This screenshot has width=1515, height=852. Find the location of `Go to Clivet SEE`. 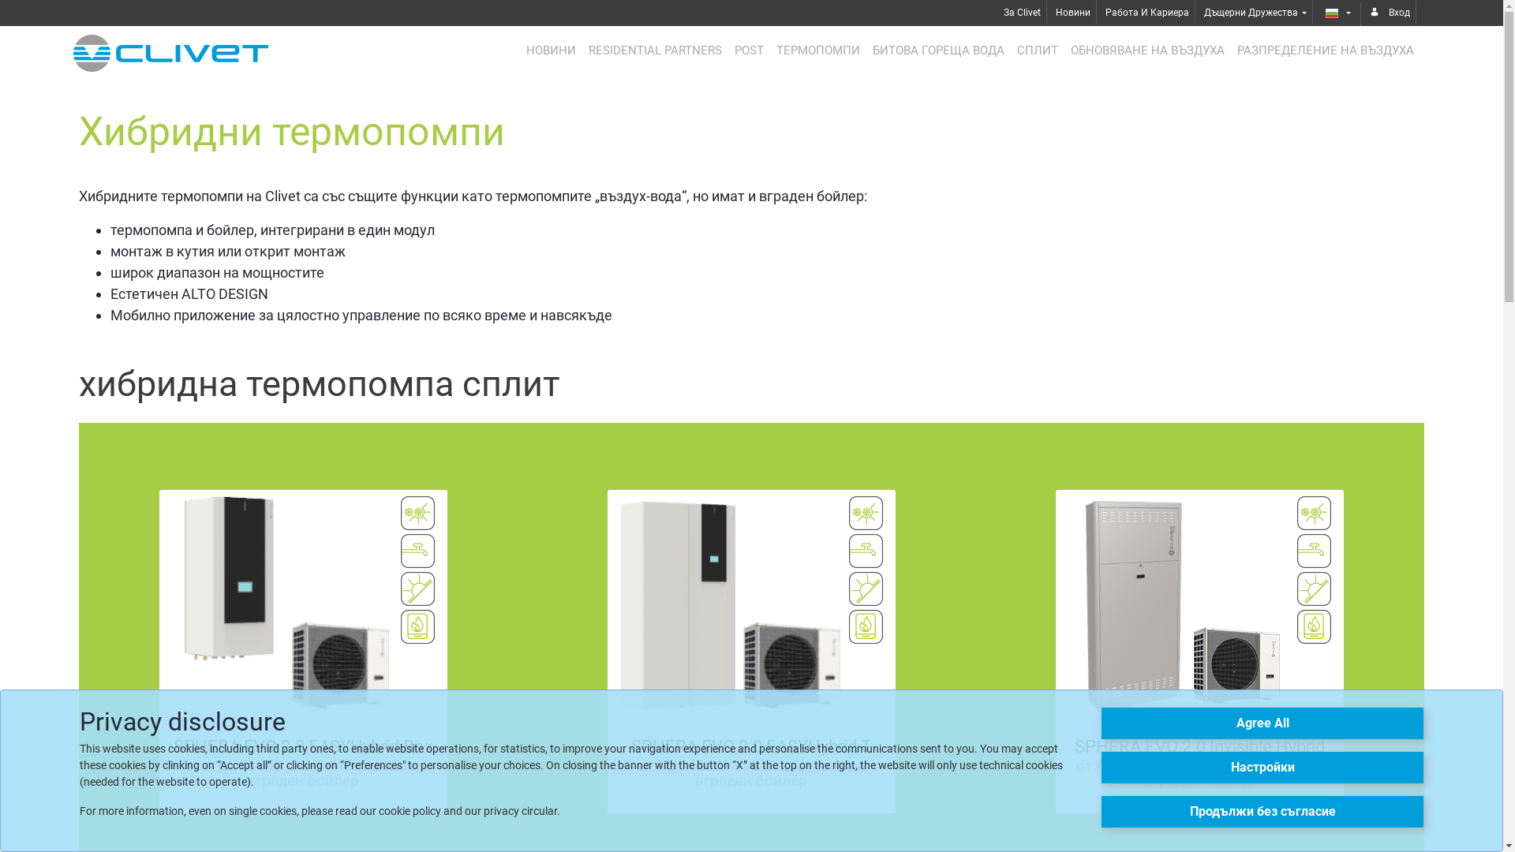

Go to Clivet SEE is located at coordinates (170, 54).